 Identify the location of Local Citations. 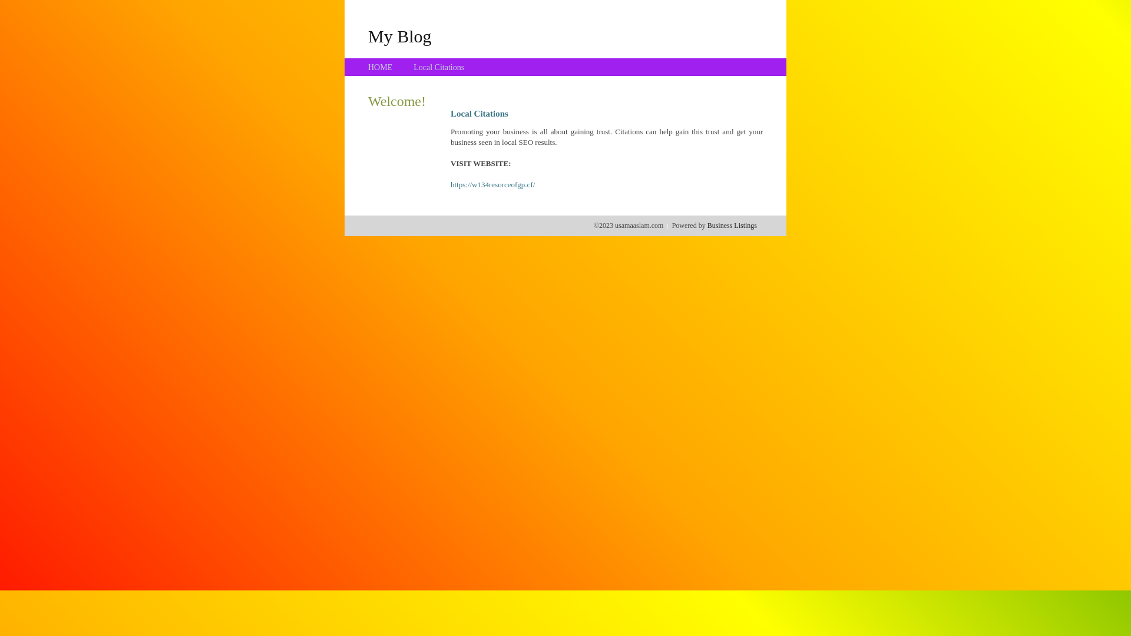
(439, 67).